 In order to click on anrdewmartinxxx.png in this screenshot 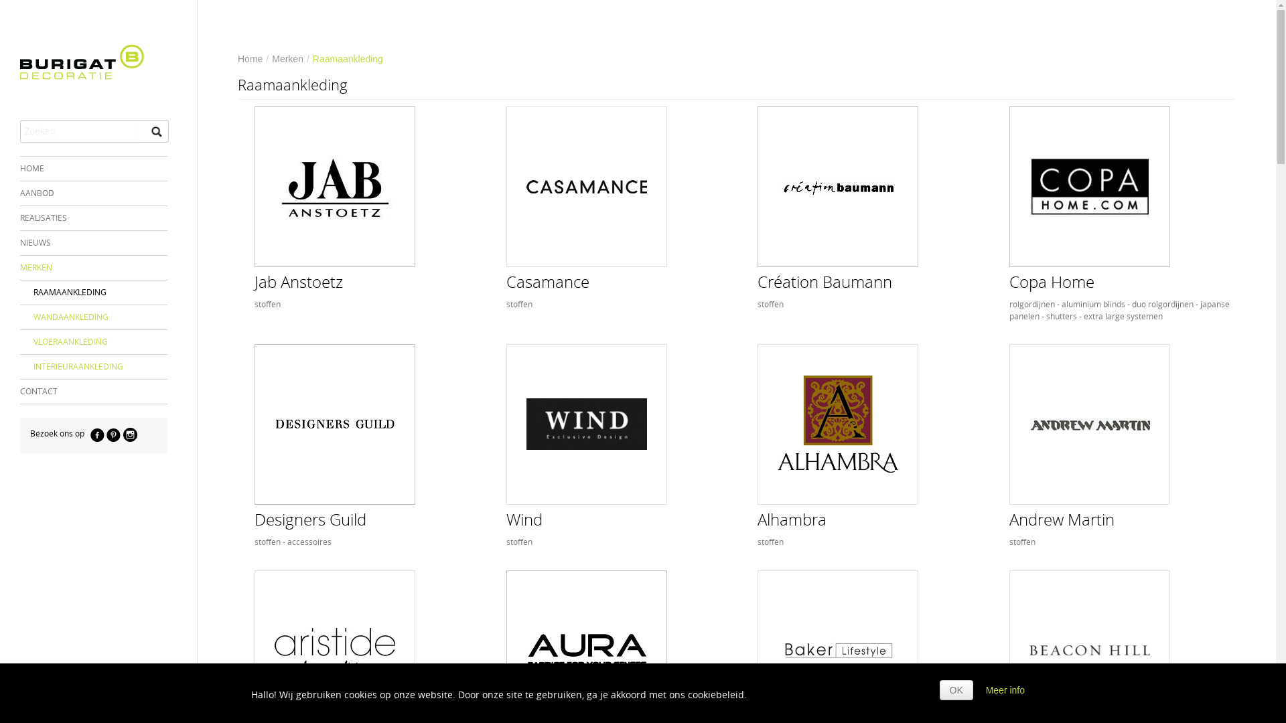, I will do `click(1090, 424)`.